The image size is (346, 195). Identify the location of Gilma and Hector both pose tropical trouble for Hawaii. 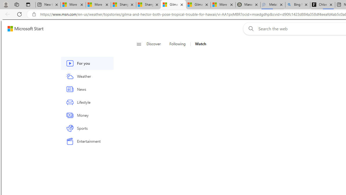
(198, 5).